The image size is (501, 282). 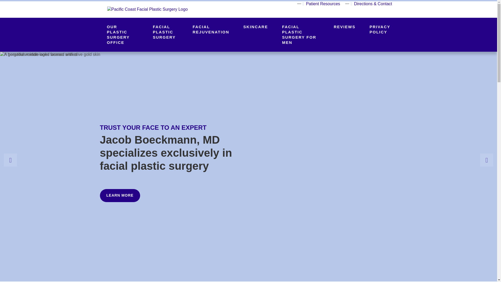 I want to click on PRIVACY POLICY, so click(x=380, y=29).